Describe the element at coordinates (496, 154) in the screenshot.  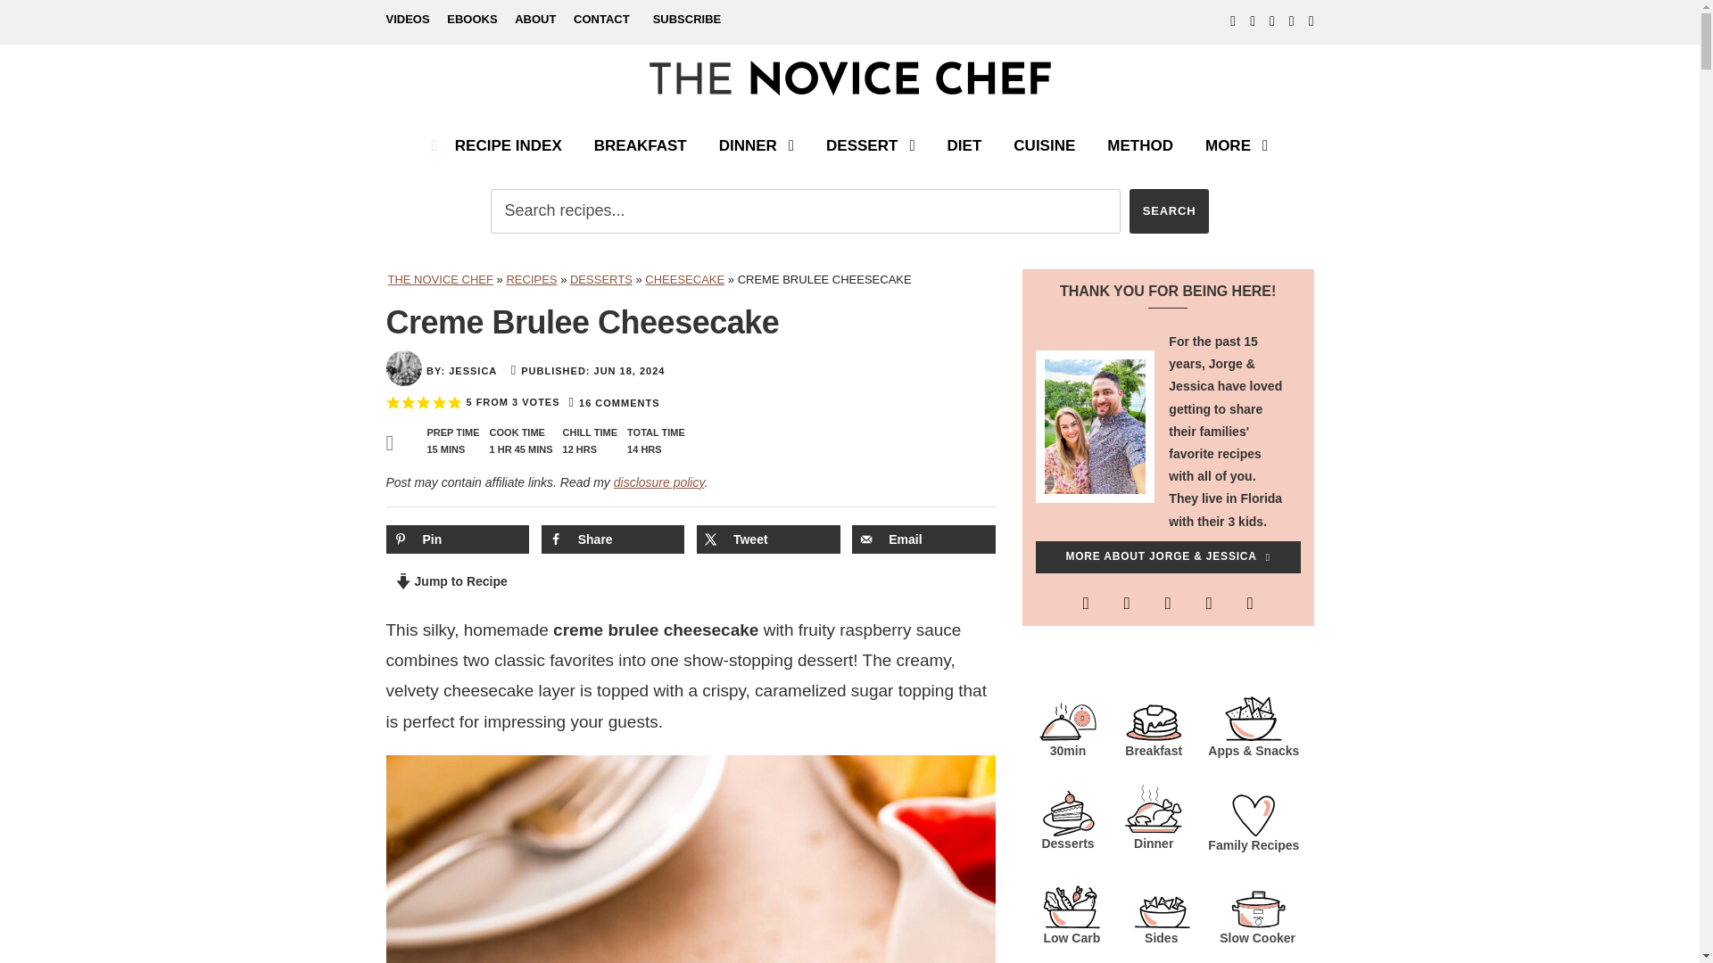
I see `RECIPE INDEX` at that location.